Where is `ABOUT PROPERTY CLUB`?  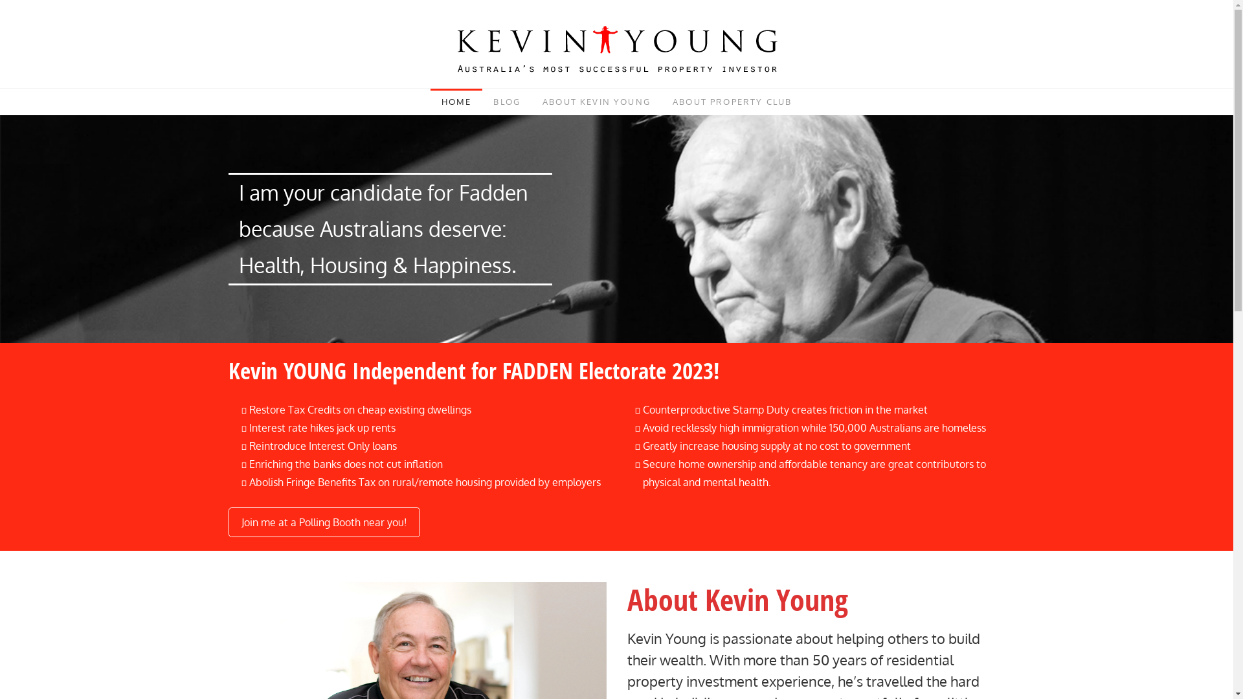 ABOUT PROPERTY CLUB is located at coordinates (732, 102).